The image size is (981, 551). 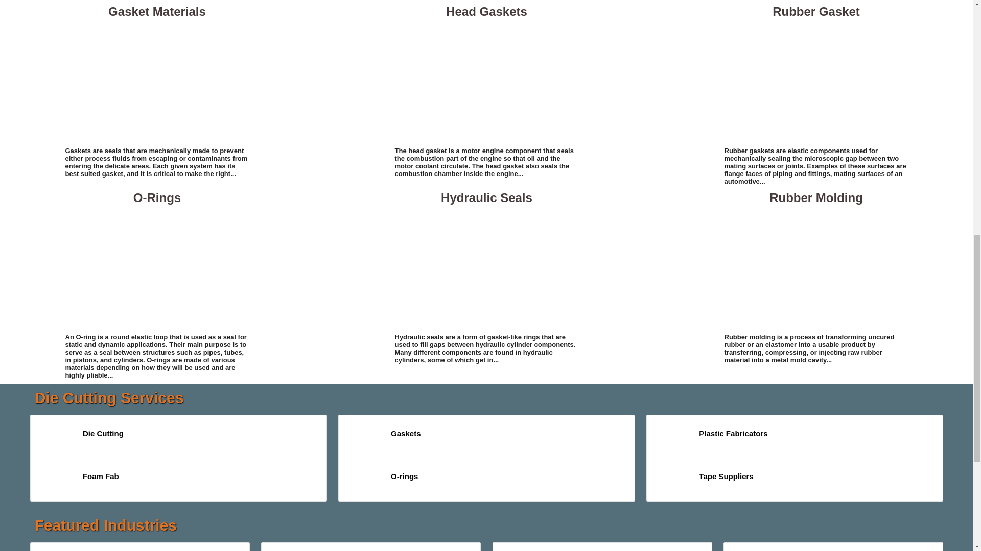 I want to click on Gaskets, so click(x=365, y=439).